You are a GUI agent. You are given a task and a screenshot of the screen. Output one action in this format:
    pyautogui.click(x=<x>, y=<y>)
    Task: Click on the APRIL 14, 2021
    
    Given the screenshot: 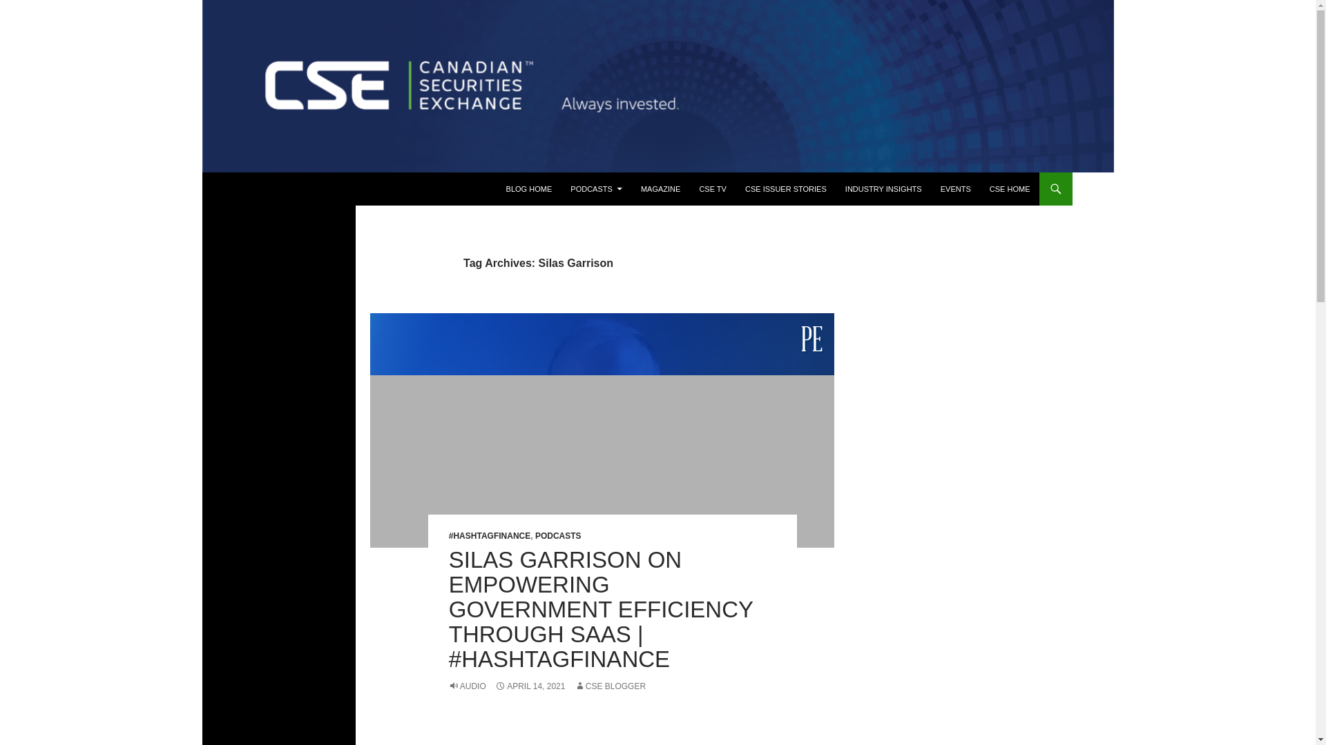 What is the action you would take?
    pyautogui.click(x=529, y=686)
    